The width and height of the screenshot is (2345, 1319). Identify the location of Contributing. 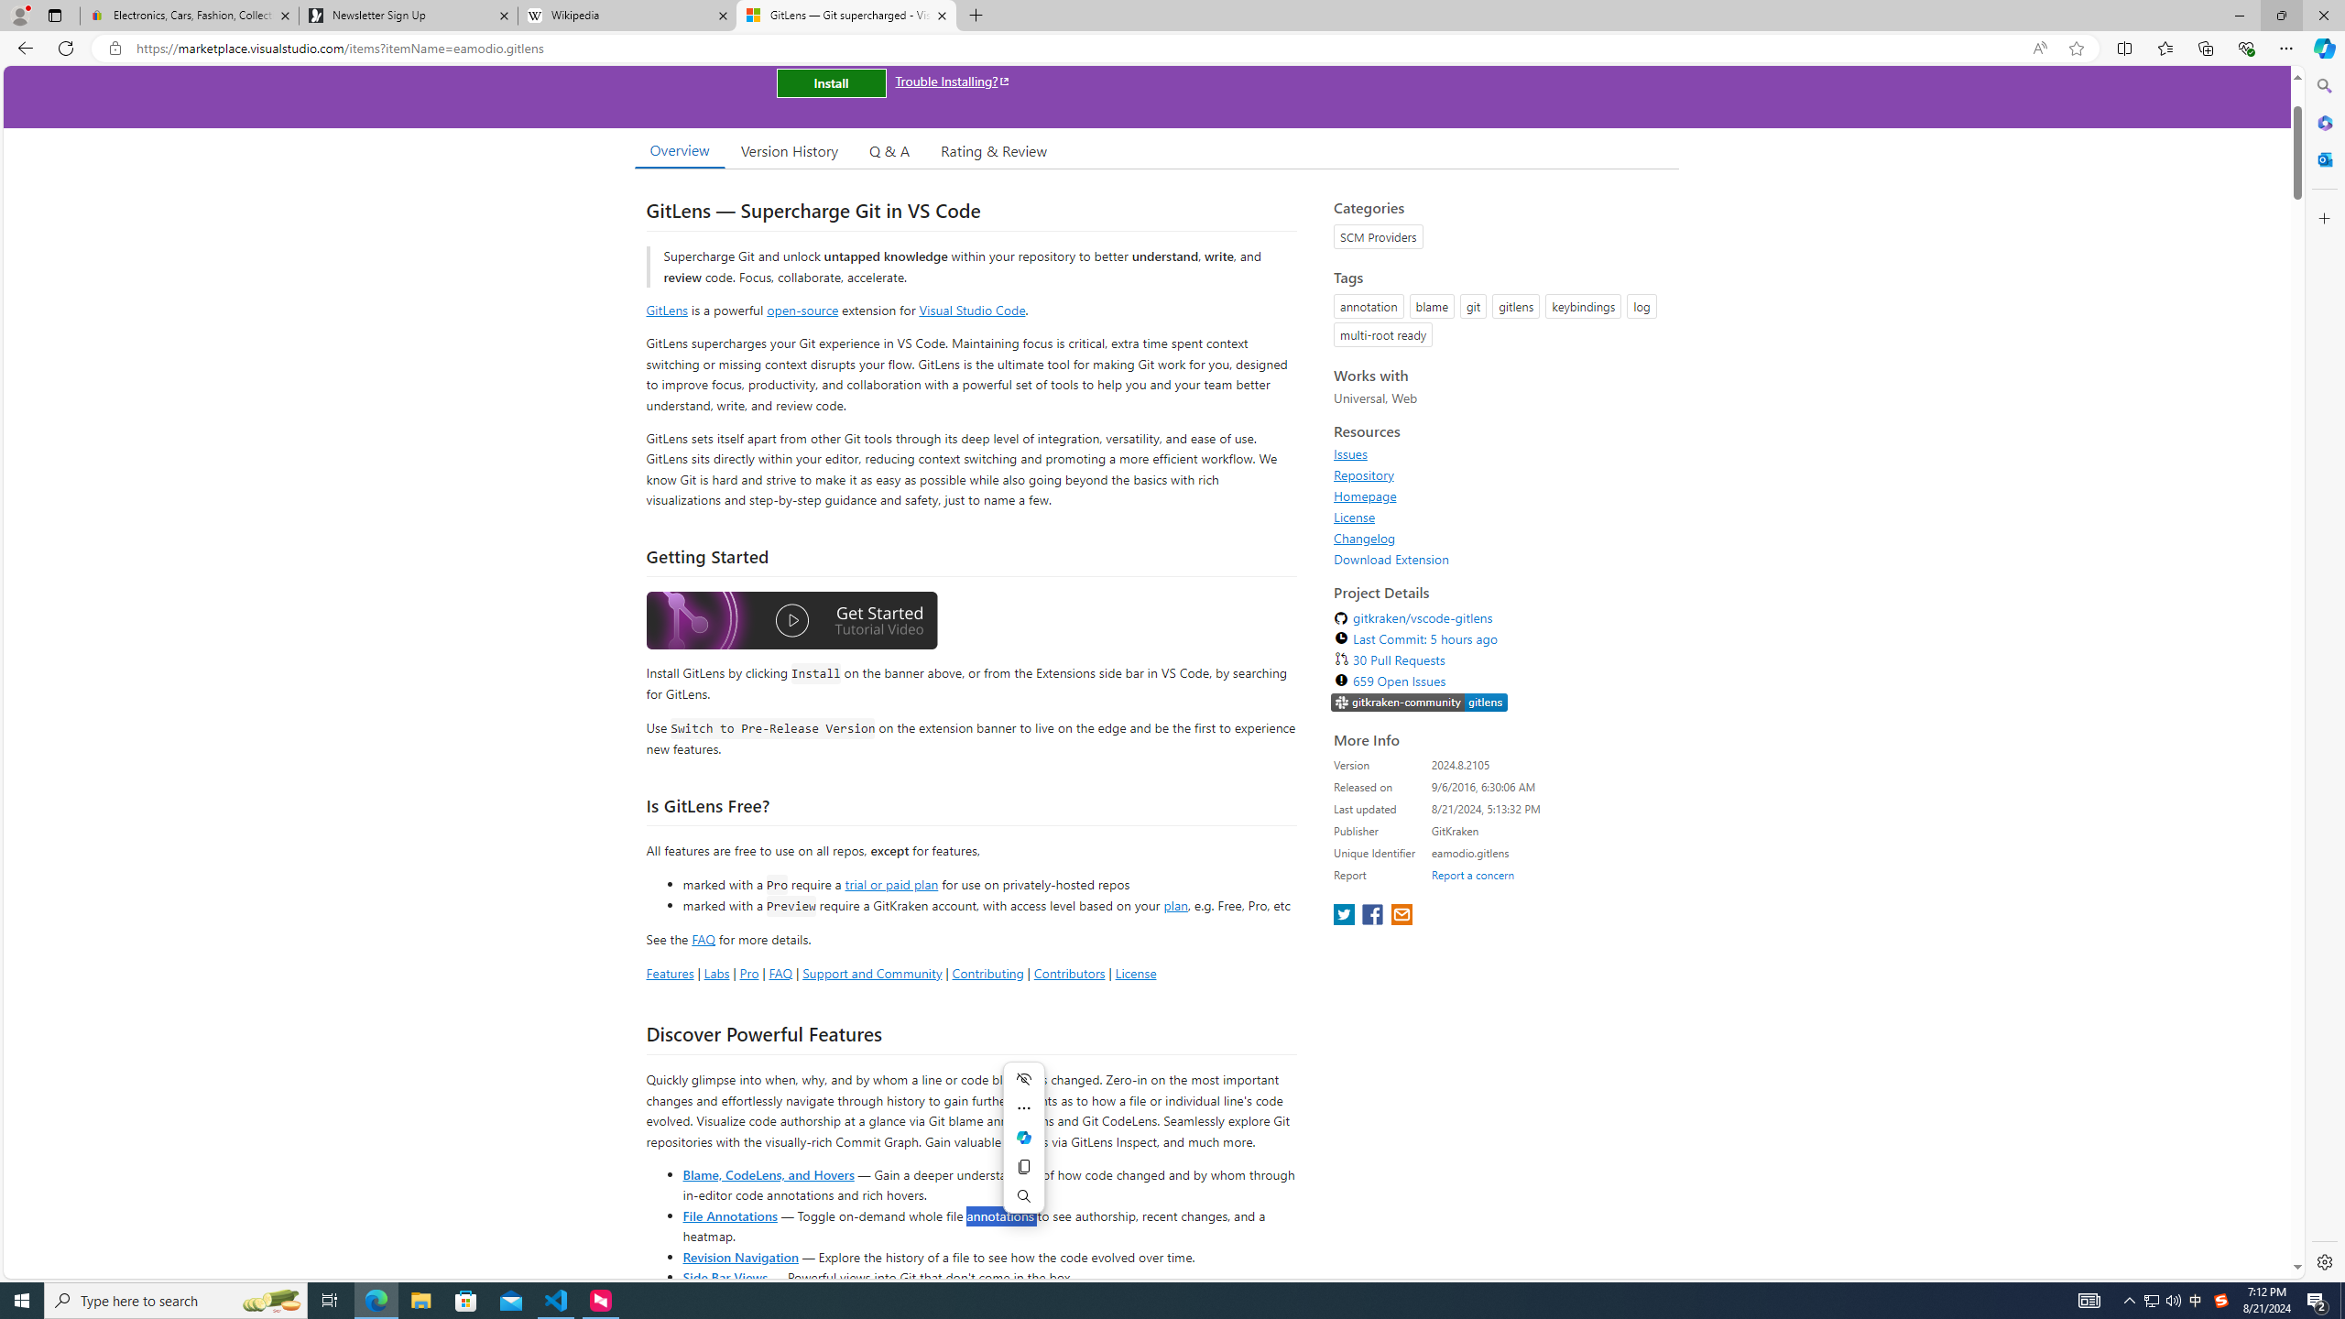
(987, 973).